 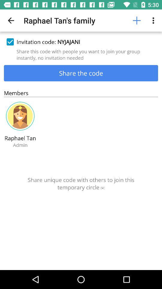 I want to click on tap icon to the right of the raphael tan s item, so click(x=137, y=20).